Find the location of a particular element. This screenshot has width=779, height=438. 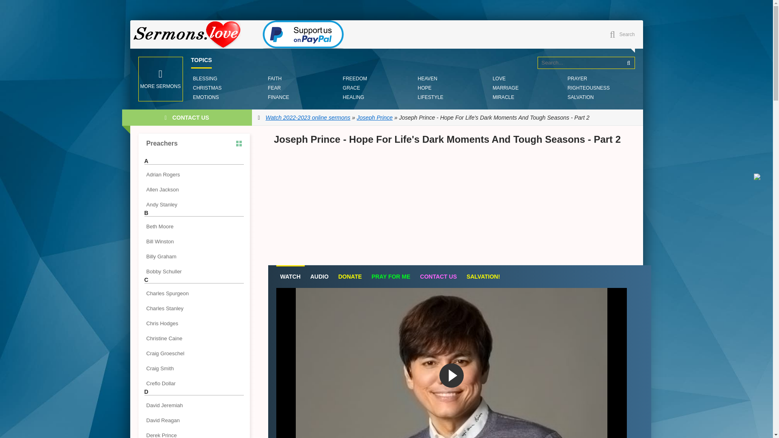

Sermons.love is located at coordinates (191, 34).